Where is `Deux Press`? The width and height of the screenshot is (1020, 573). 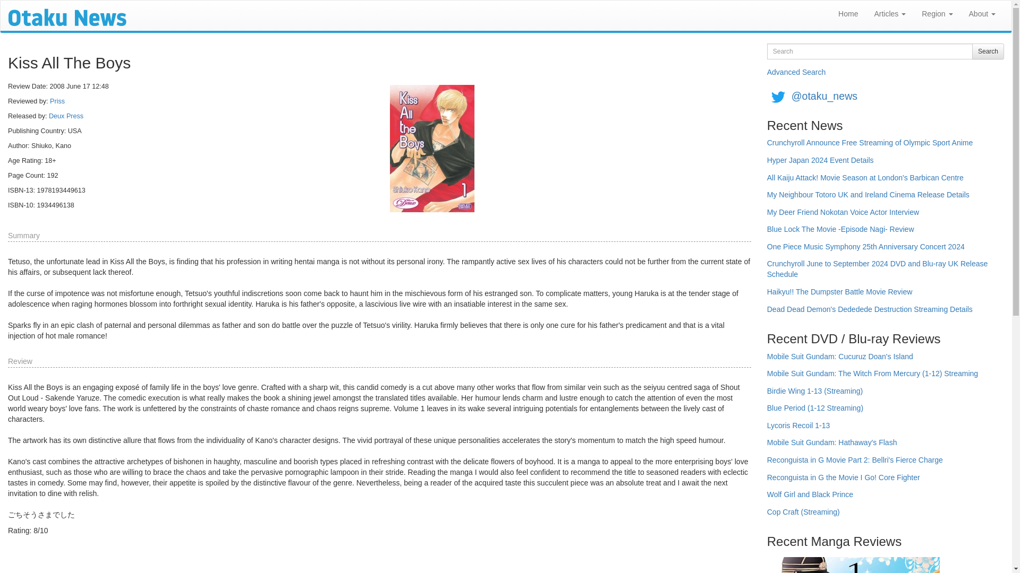
Deux Press is located at coordinates (66, 116).